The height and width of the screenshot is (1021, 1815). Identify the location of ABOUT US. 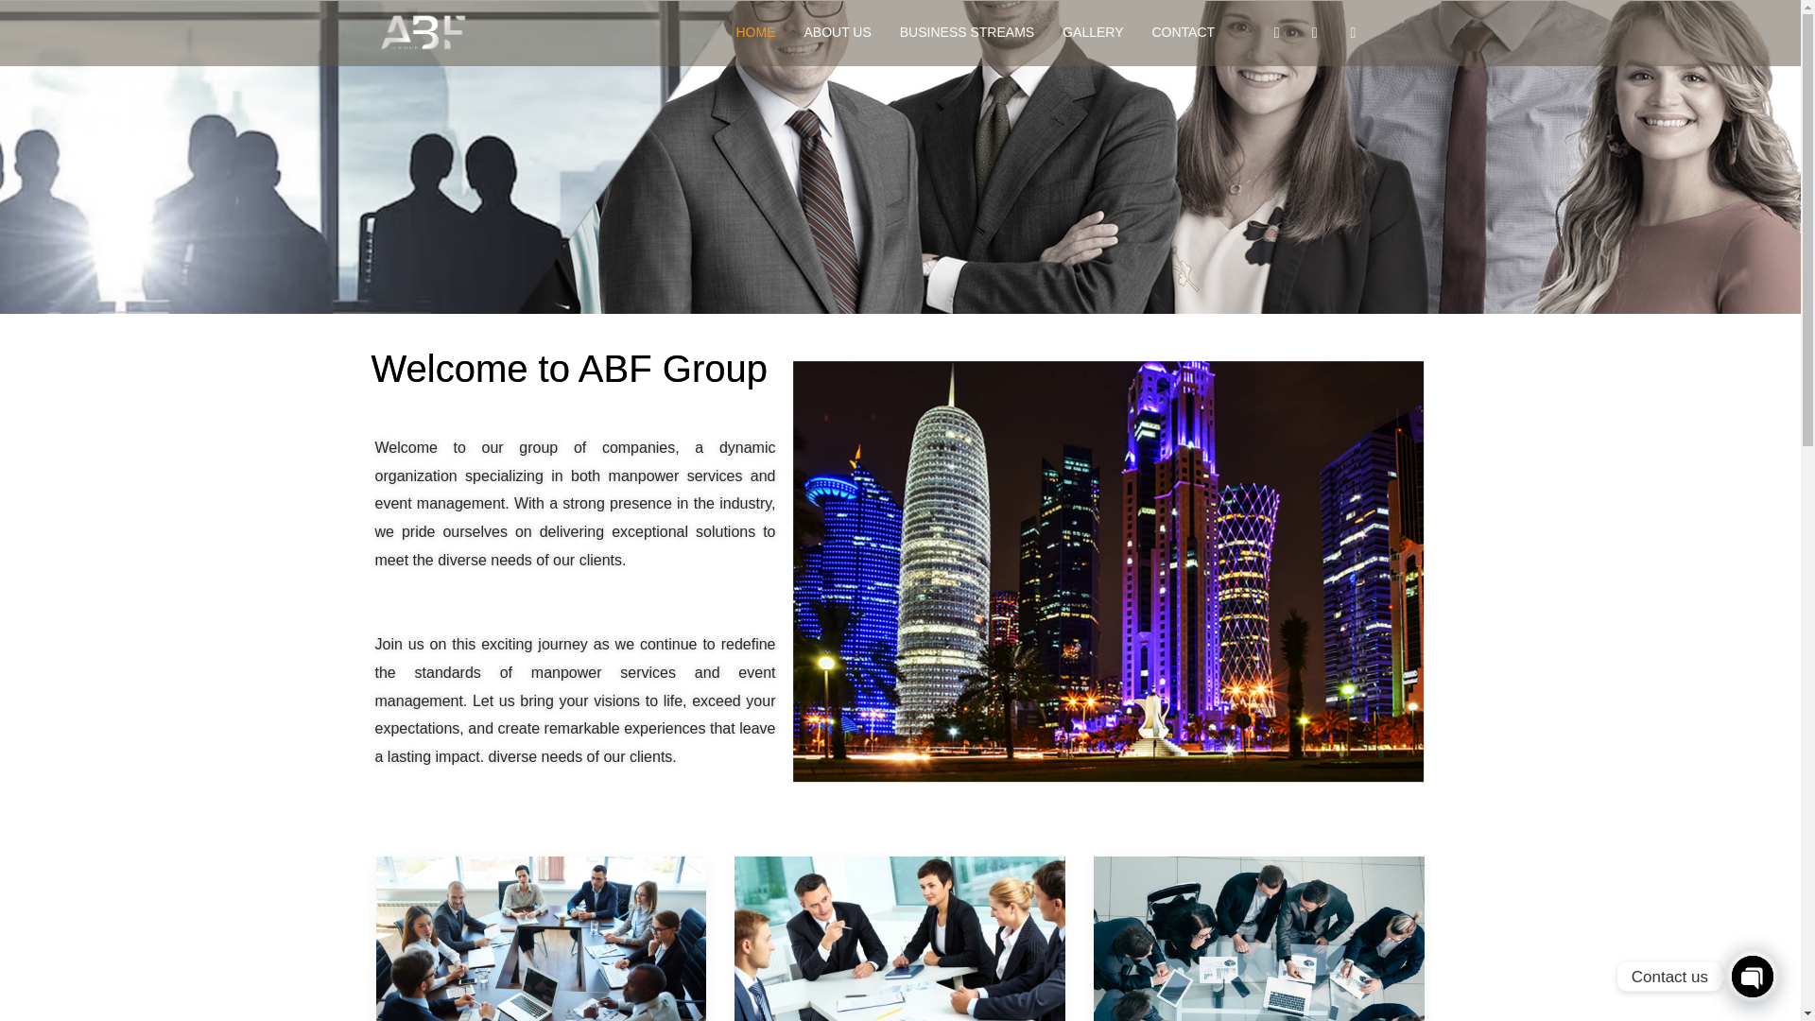
(838, 33).